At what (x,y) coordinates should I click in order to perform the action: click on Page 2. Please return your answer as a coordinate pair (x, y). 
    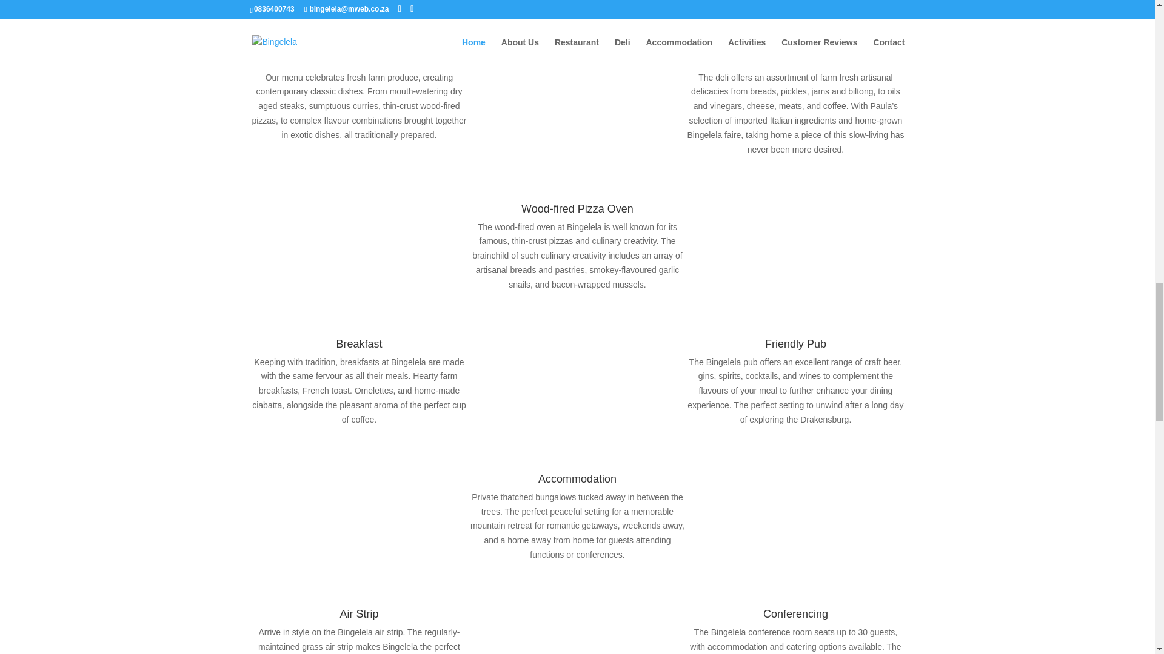
    Looking at the image, I should click on (577, 256).